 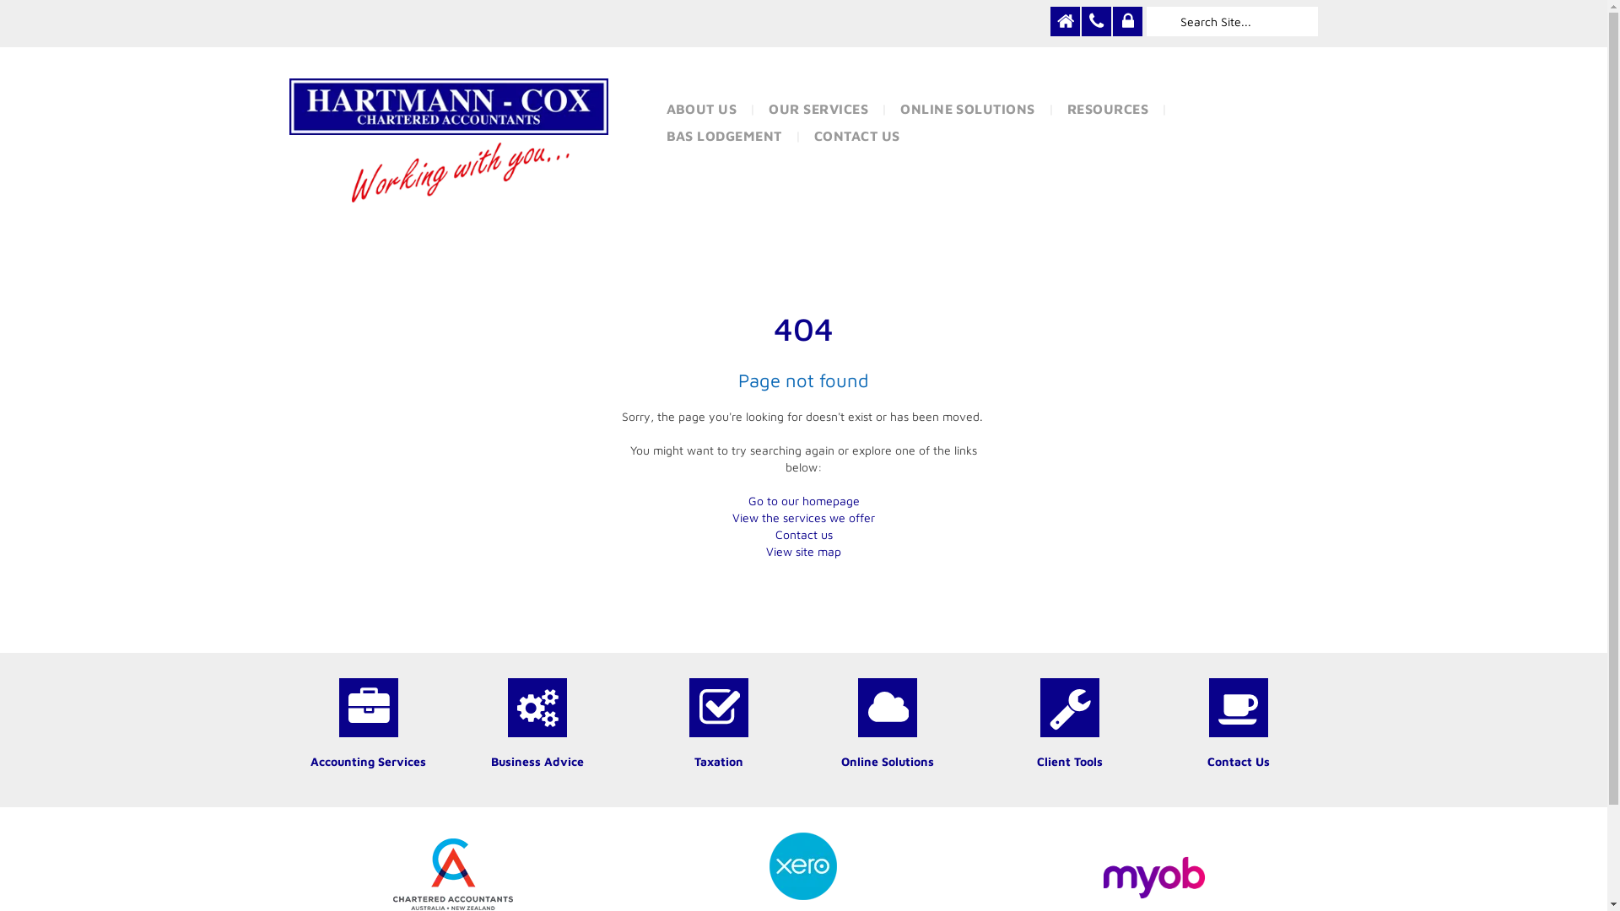 What do you see at coordinates (1108, 109) in the screenshot?
I see `RESOURCES` at bounding box center [1108, 109].